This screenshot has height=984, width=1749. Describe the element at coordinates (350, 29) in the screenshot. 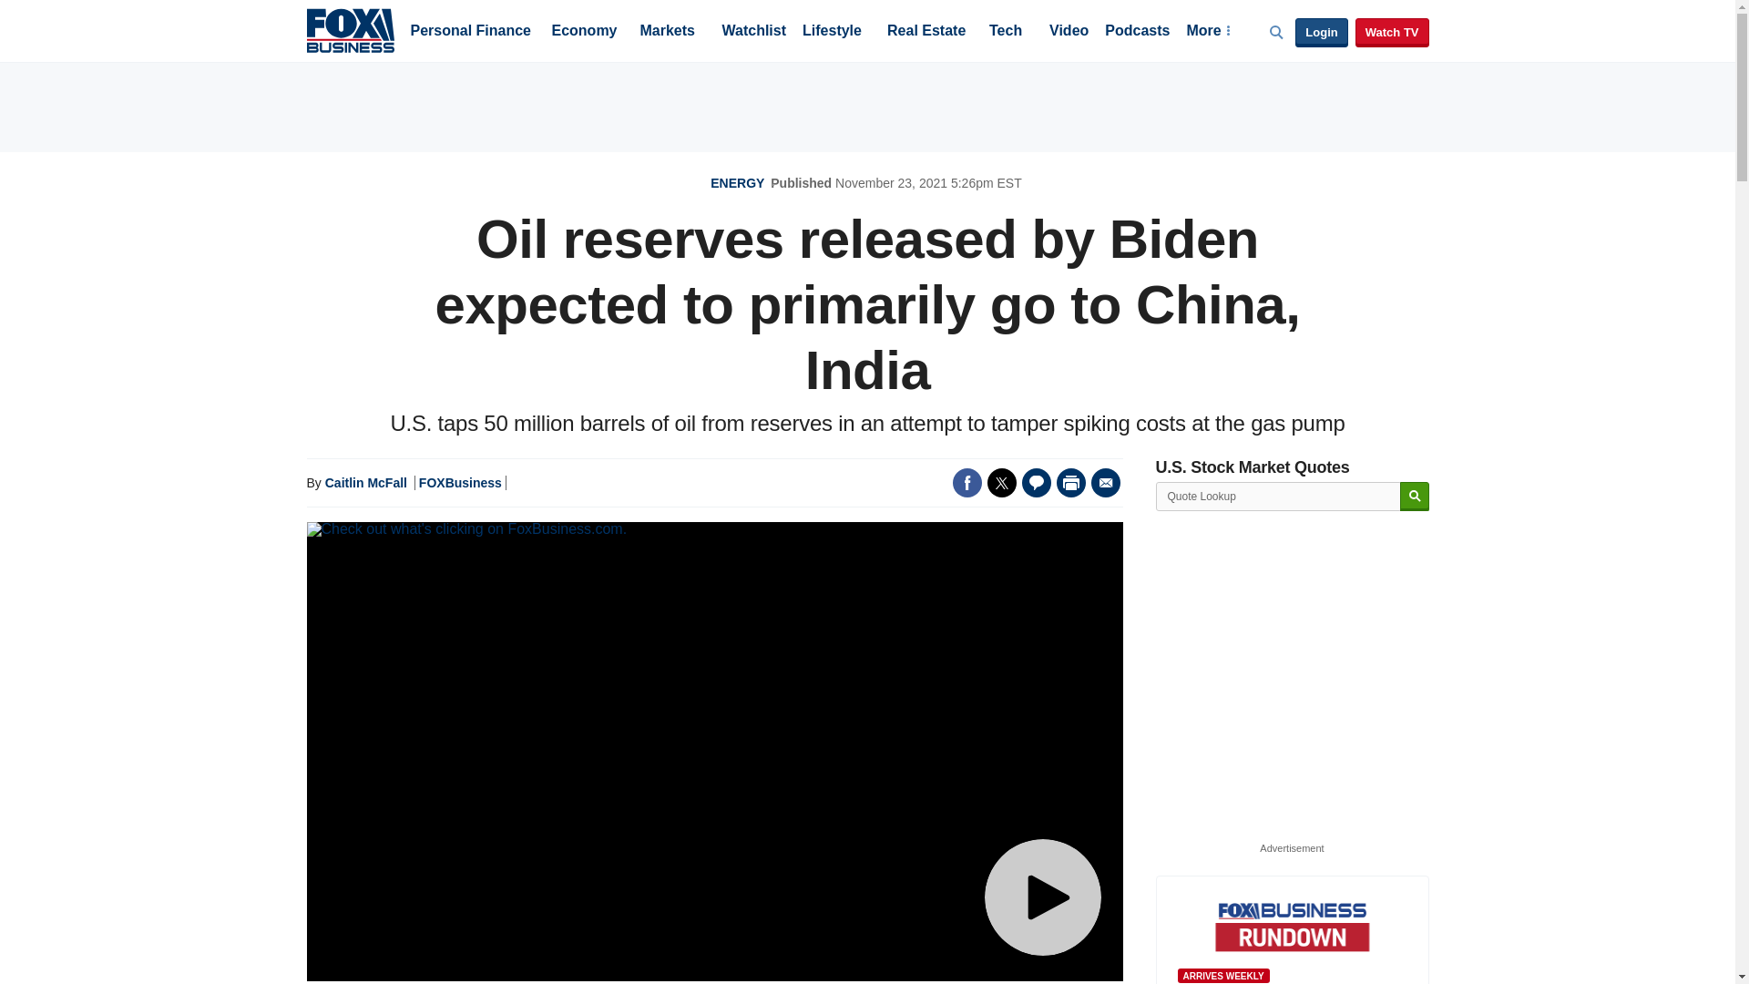

I see `Fox Business` at that location.